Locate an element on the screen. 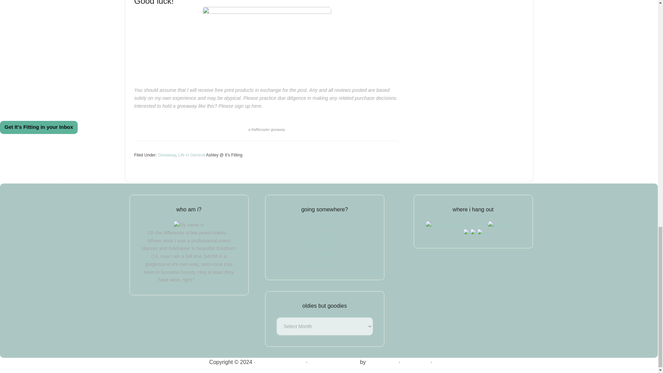 The image size is (663, 373). My All-Time Favs is located at coordinates (325, 245).